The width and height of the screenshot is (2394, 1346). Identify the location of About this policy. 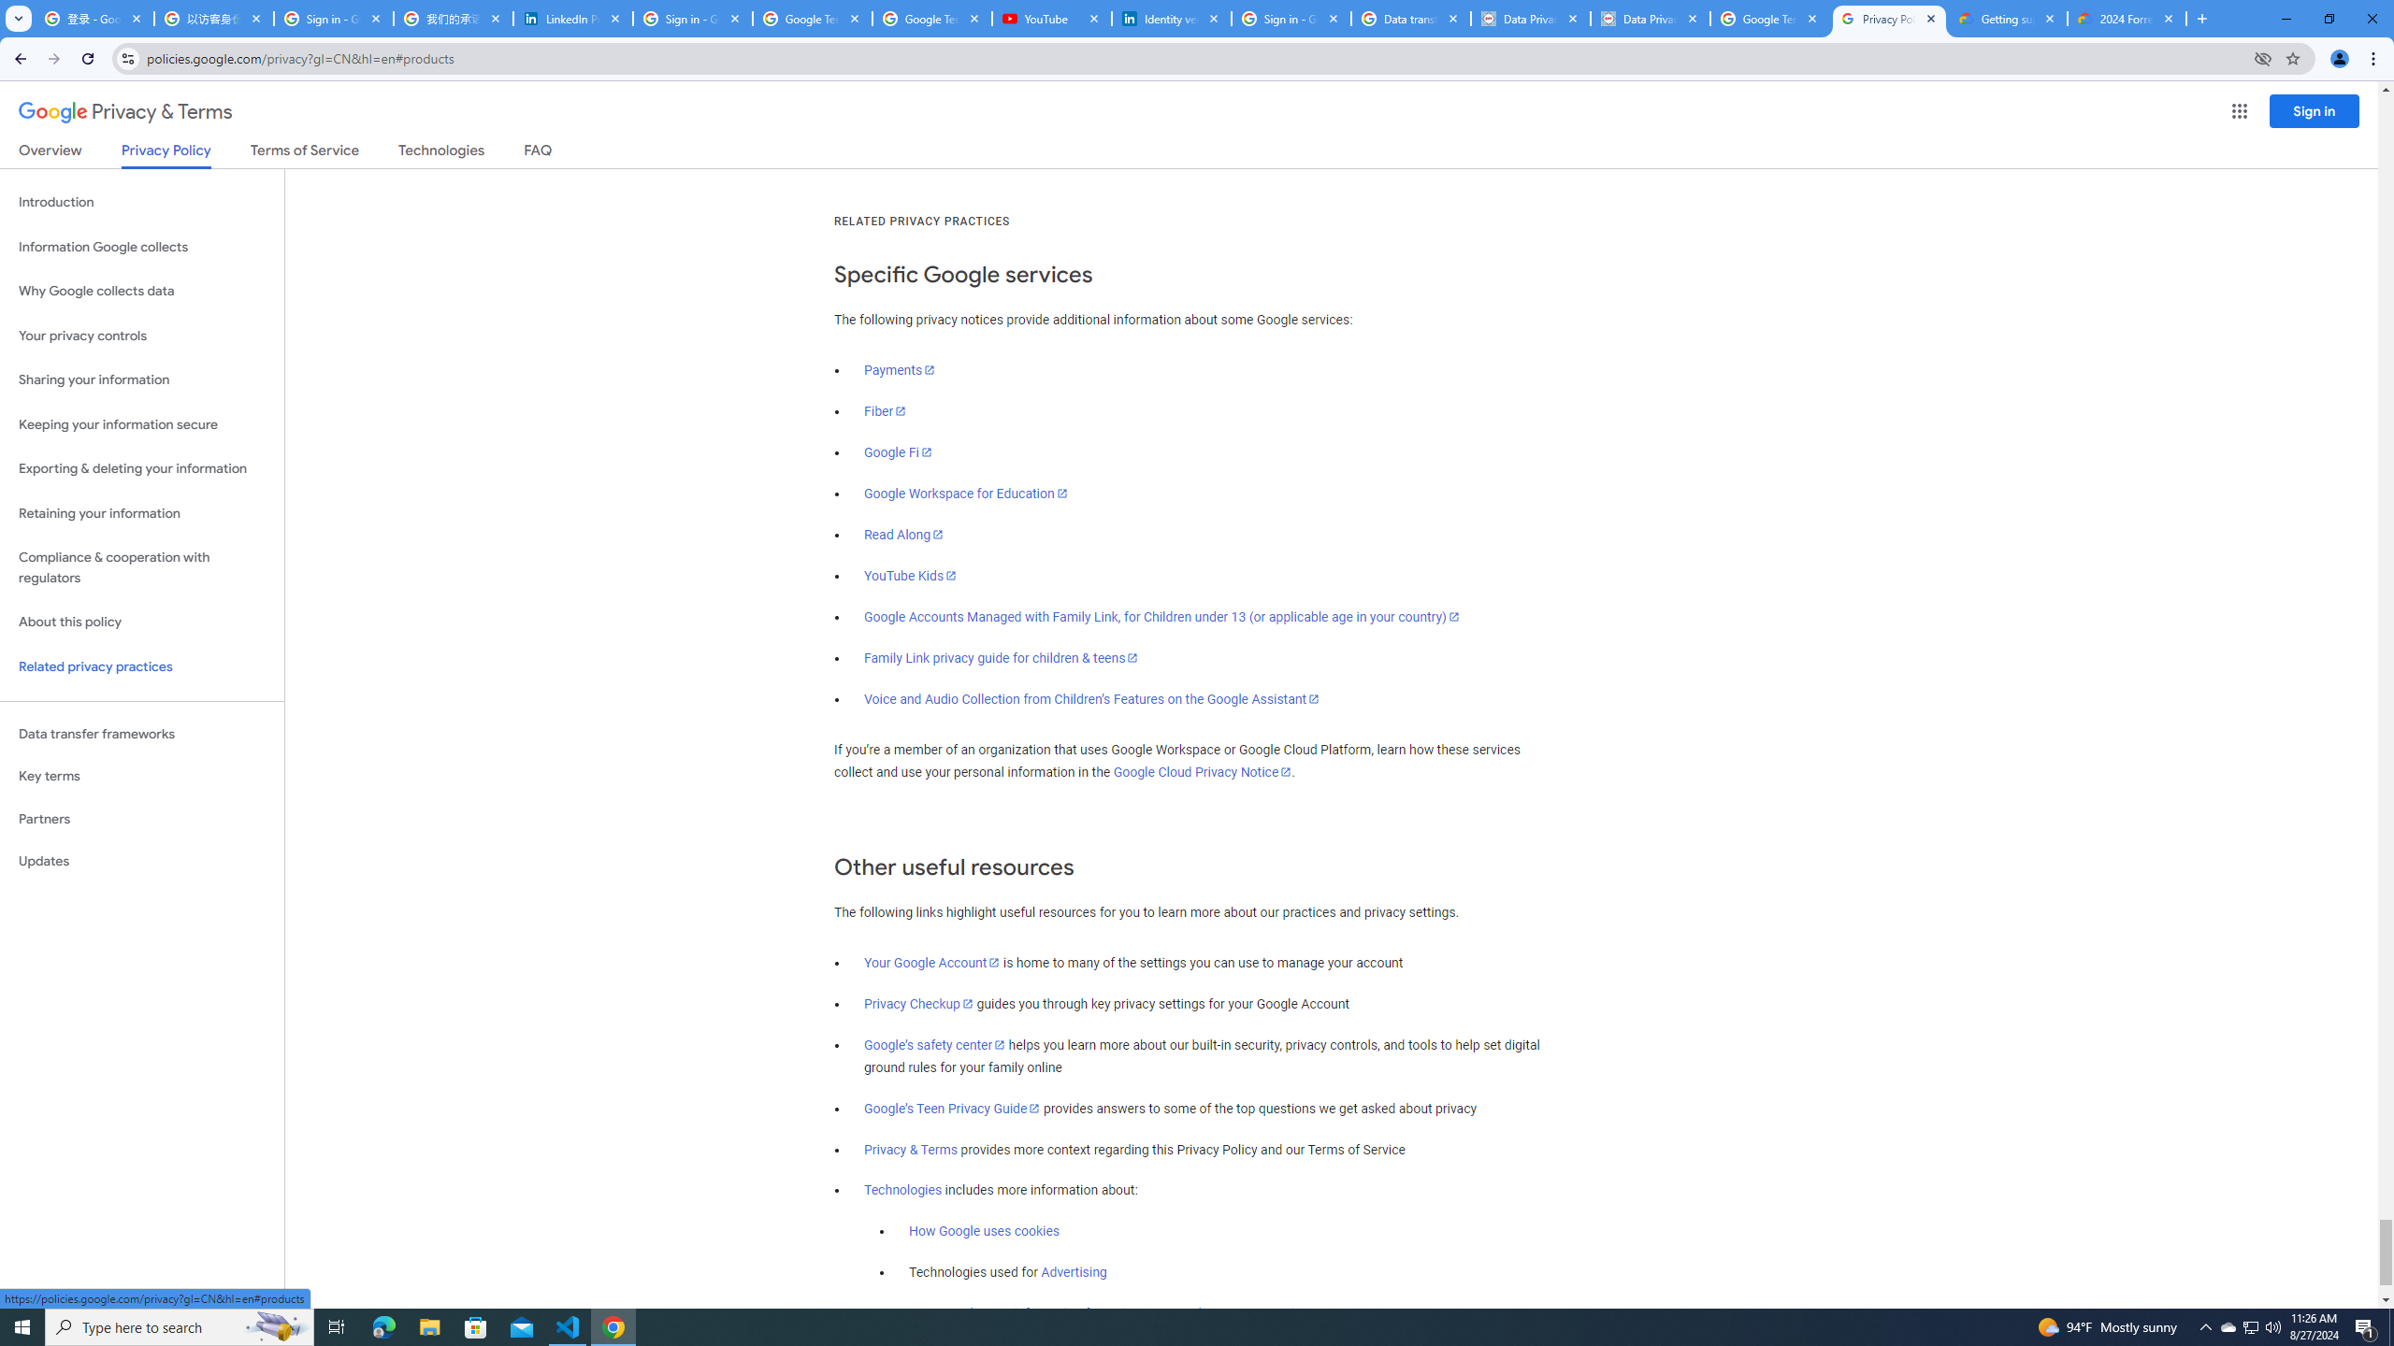
(142, 623).